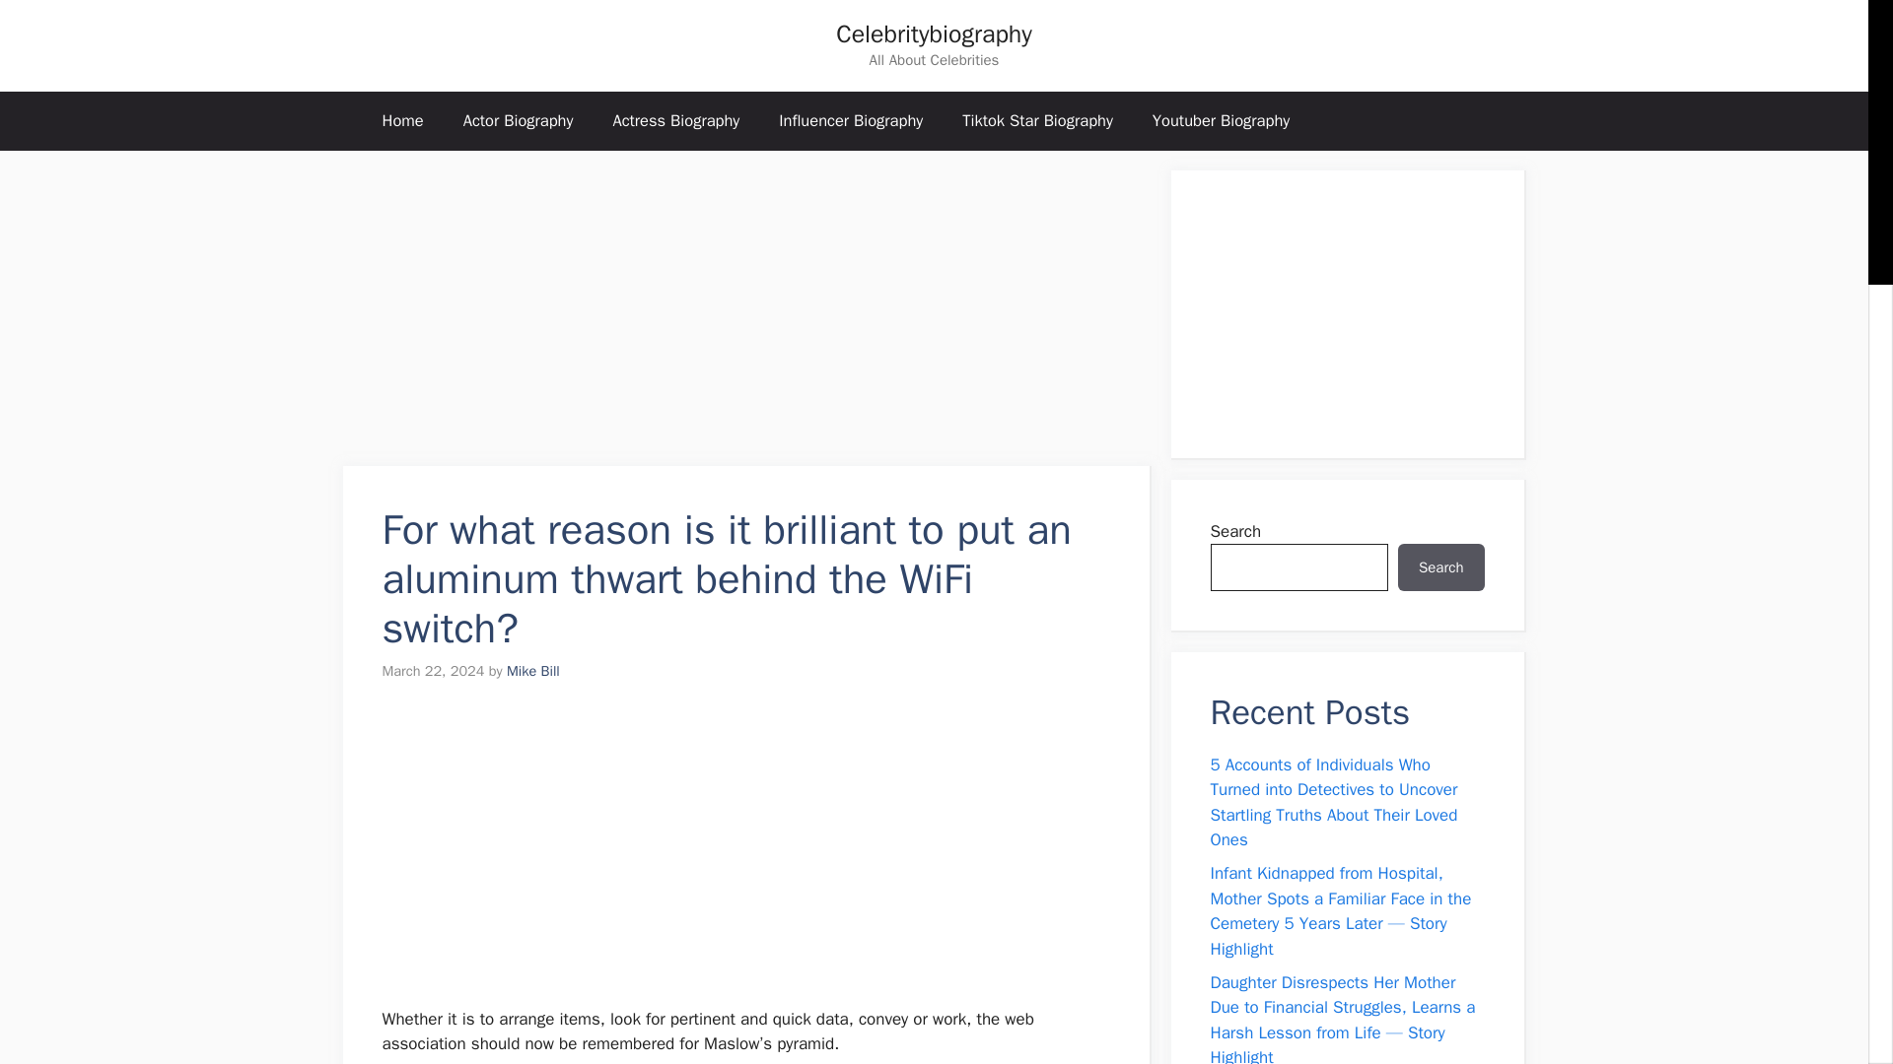  What do you see at coordinates (674, 120) in the screenshot?
I see `Actress Biography` at bounding box center [674, 120].